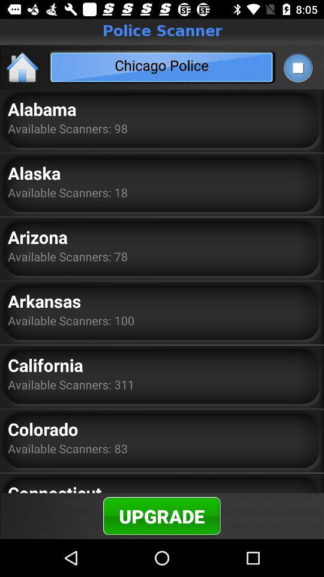 The width and height of the screenshot is (324, 577). Describe the element at coordinates (298, 67) in the screenshot. I see `click the item to the right of the chicago police app` at that location.